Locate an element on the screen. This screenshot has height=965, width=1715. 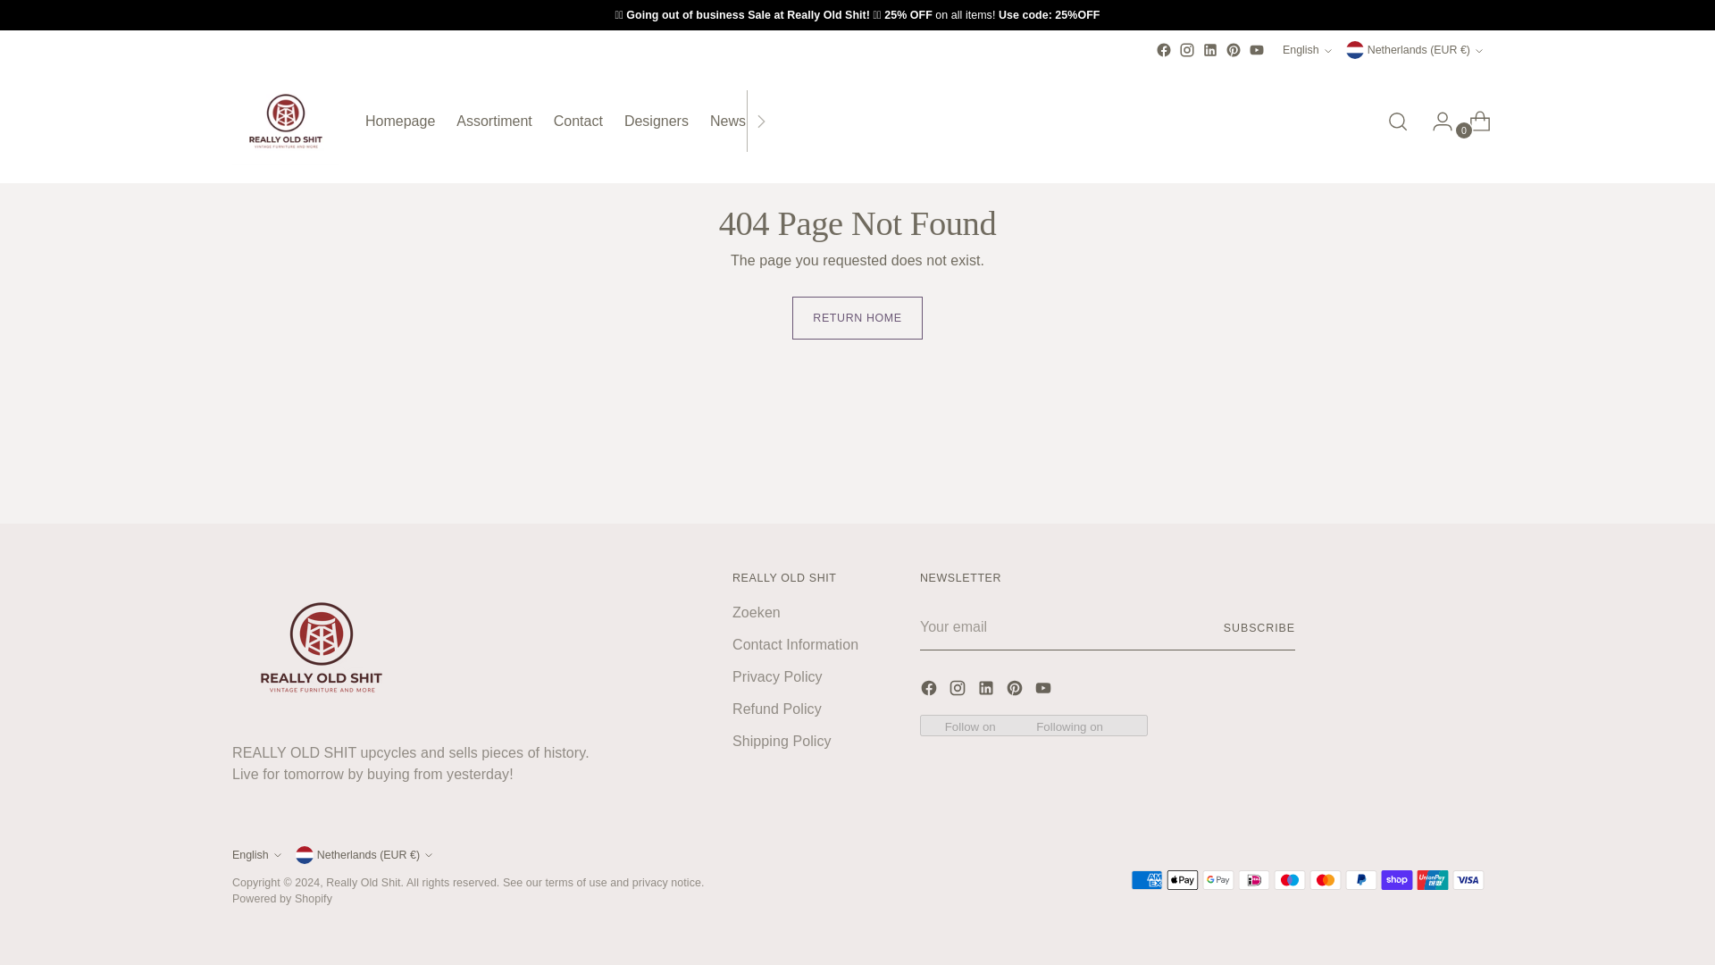
Really Old Shit on LinkedIn is located at coordinates (1256, 50).